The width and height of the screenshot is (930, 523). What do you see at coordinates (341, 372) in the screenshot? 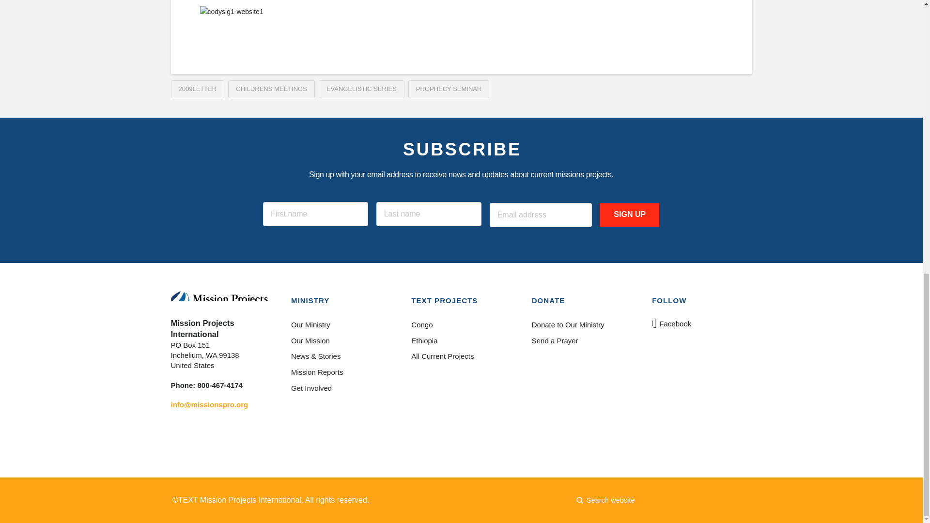
I see `Mission Reports` at bounding box center [341, 372].